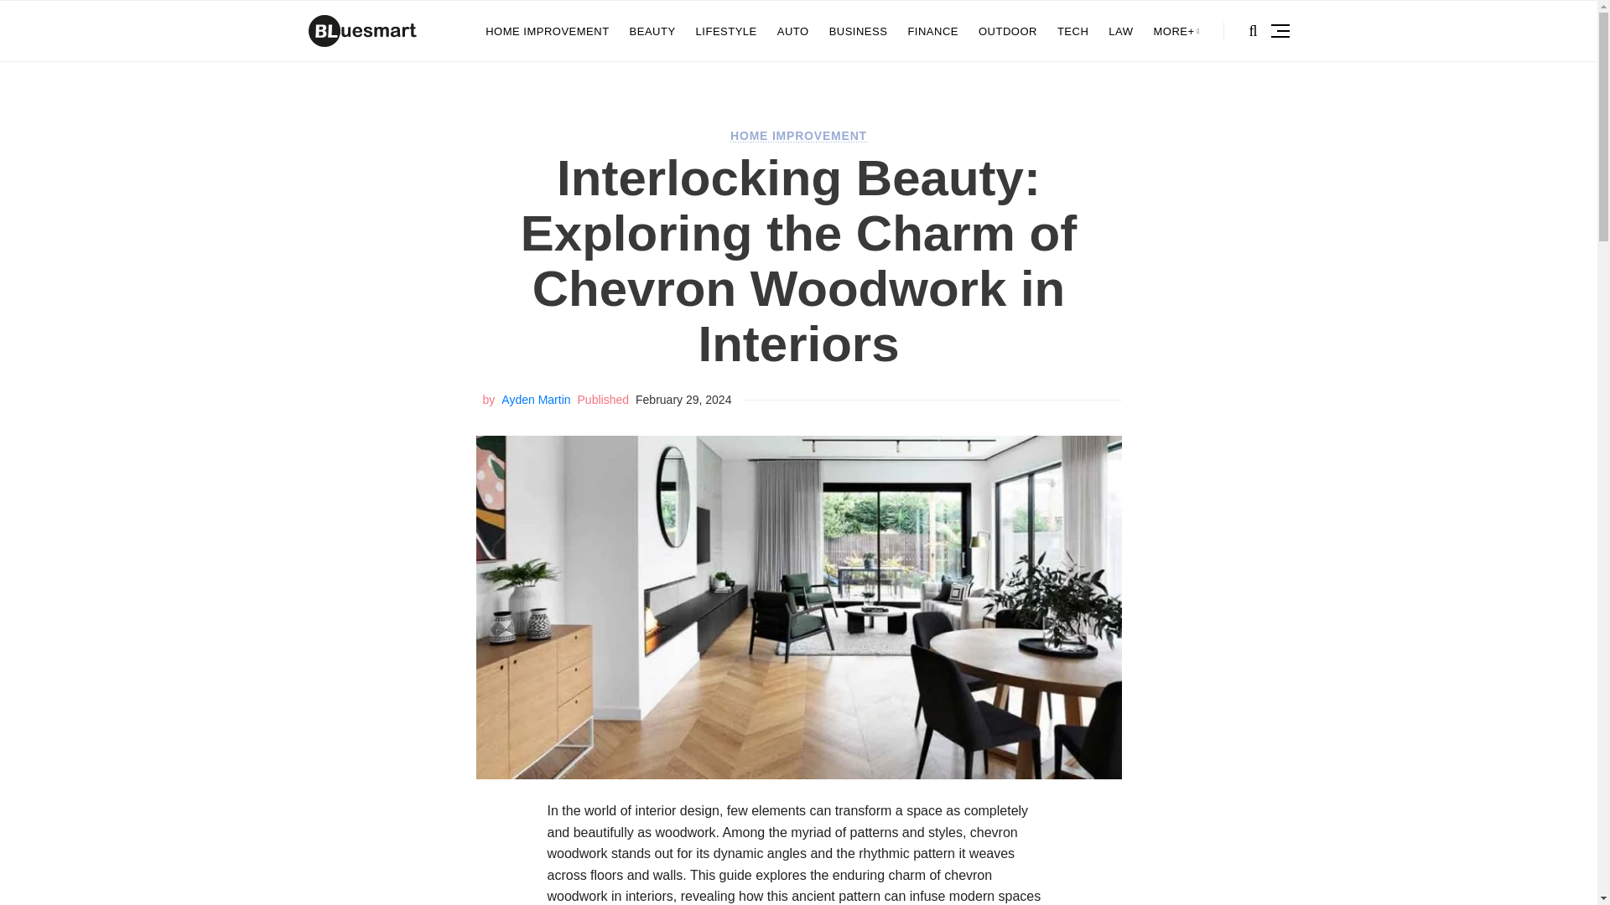 This screenshot has height=905, width=1610. What do you see at coordinates (798, 136) in the screenshot?
I see `HOME IMPROVEMENT` at bounding box center [798, 136].